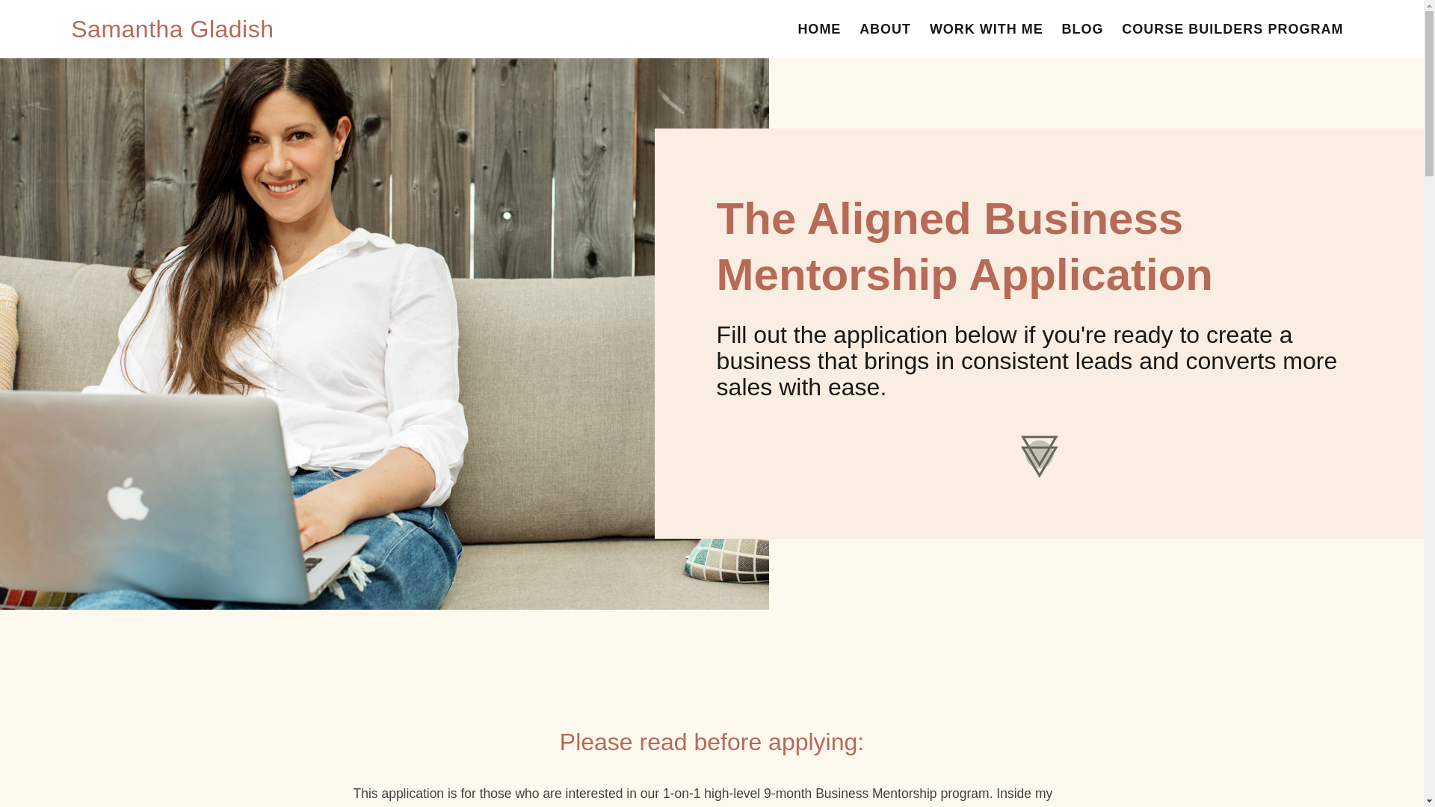  I want to click on BLOG, so click(1082, 28).